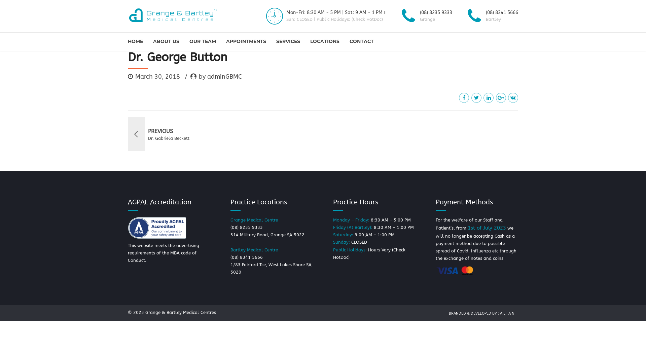 Image resolution: width=646 pixels, height=363 pixels. What do you see at coordinates (246, 42) in the screenshot?
I see `APPOINTMENTS` at bounding box center [246, 42].